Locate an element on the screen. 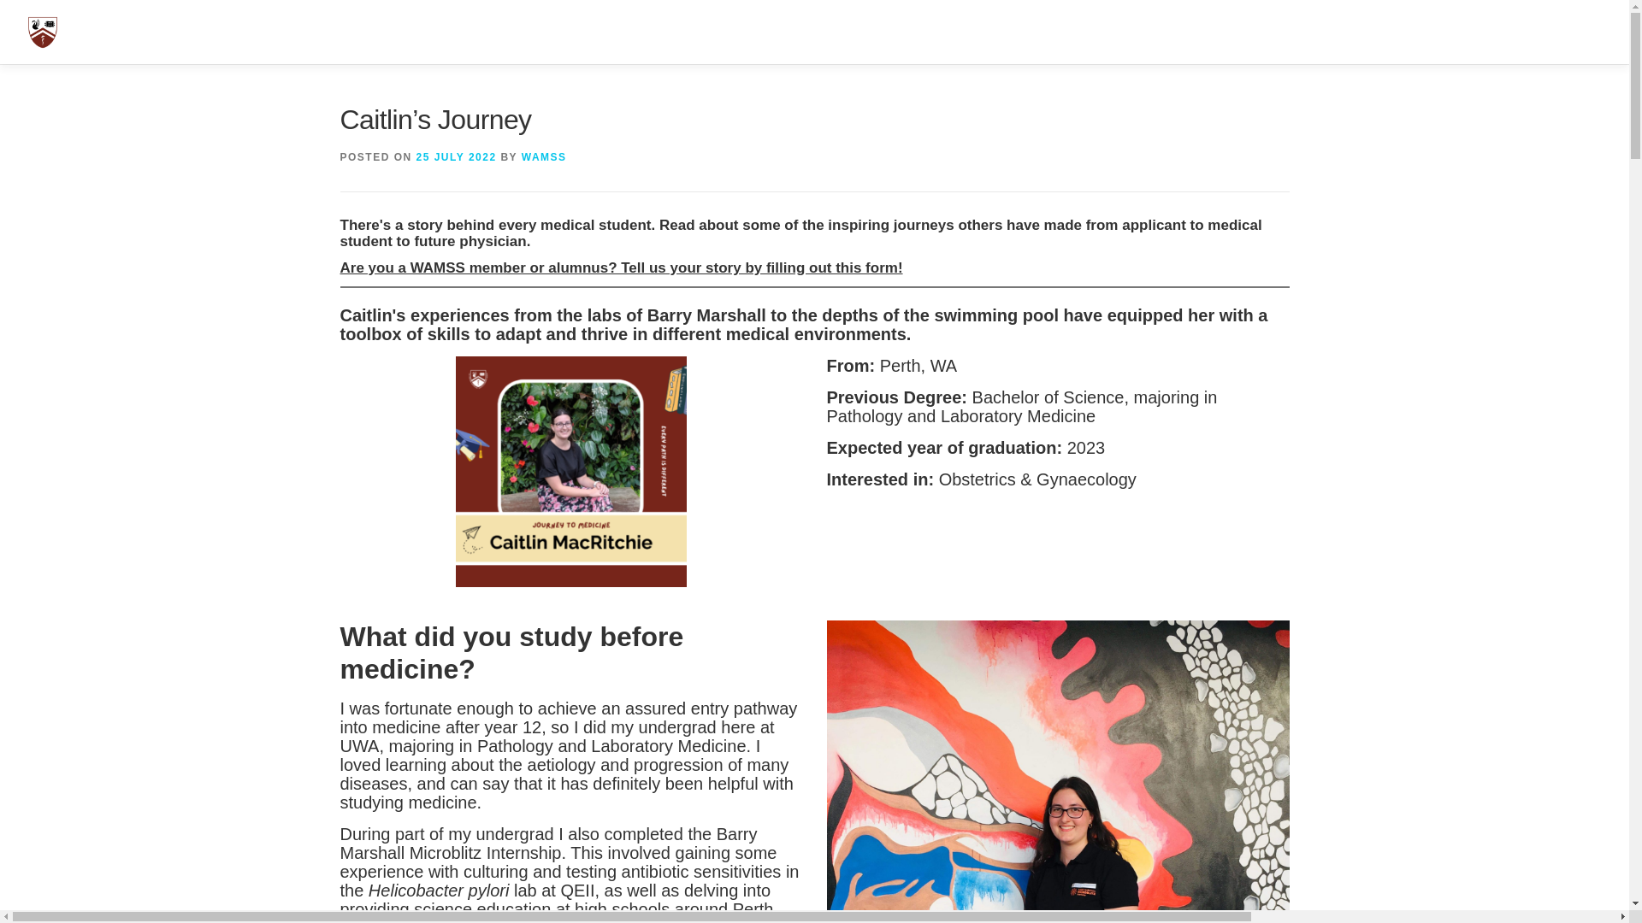  25 JULY 2022 is located at coordinates (1146, 32).